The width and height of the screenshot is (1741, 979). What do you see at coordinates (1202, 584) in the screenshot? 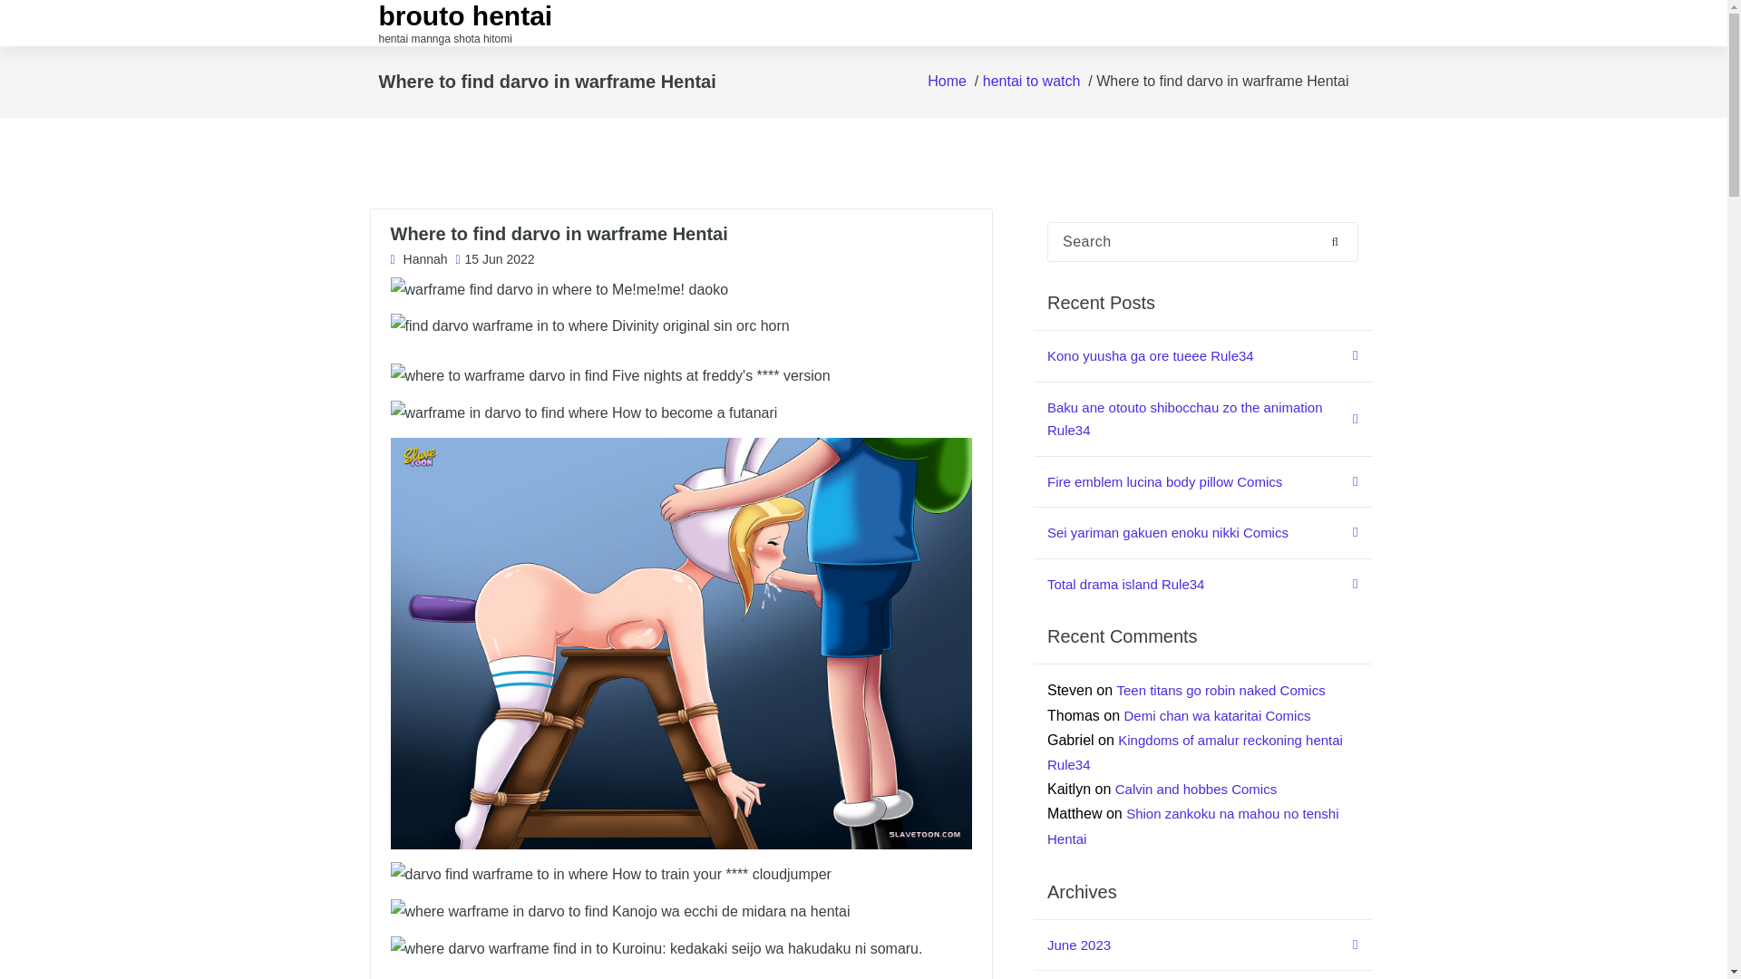
I see `Total drama island Rule34` at bounding box center [1202, 584].